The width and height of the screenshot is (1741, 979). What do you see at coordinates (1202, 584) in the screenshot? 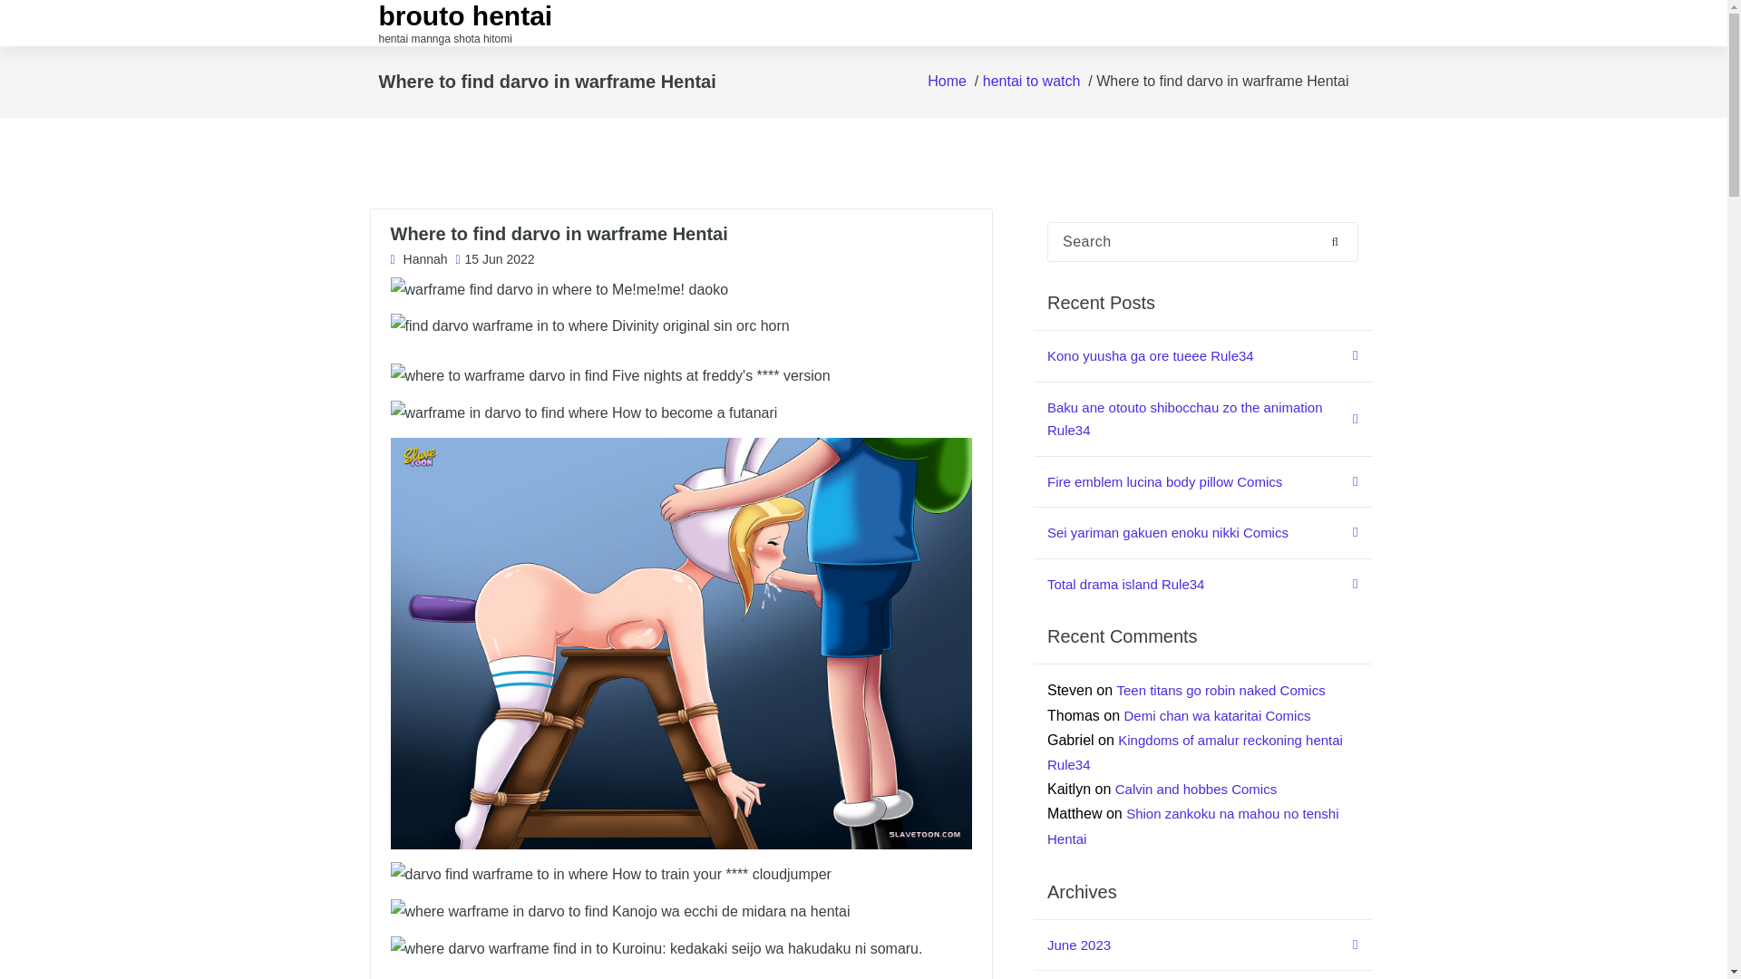
I see `Total drama island Rule34` at bounding box center [1202, 584].